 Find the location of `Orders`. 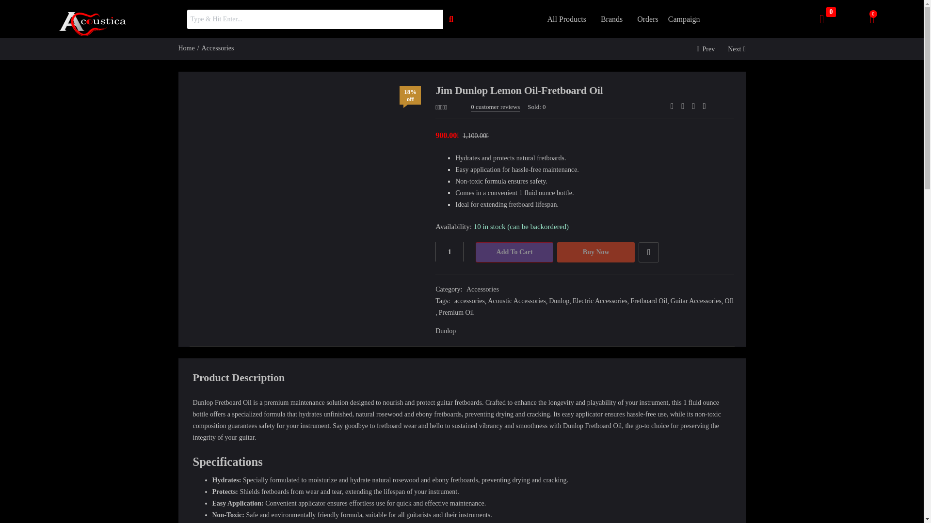

Orders is located at coordinates (647, 19).